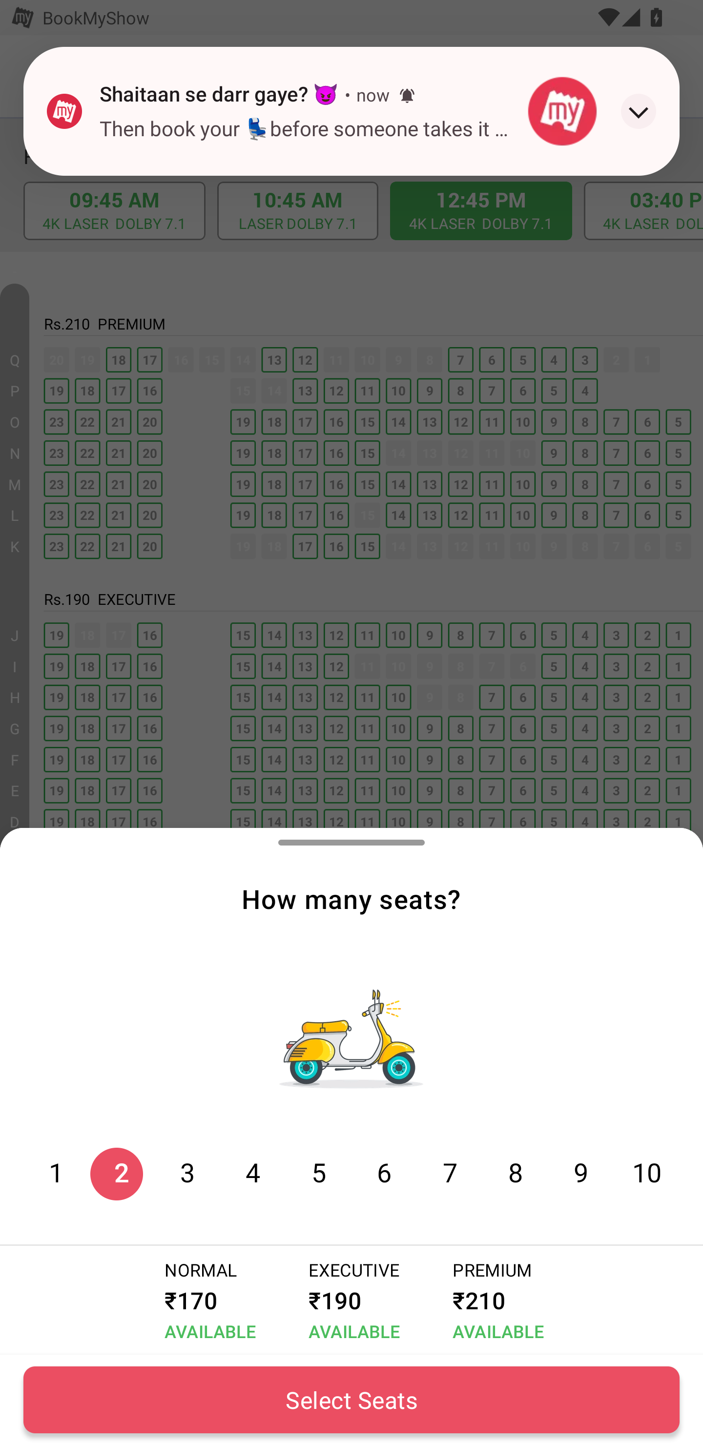  What do you see at coordinates (495, 1300) in the screenshot?
I see `PREMIUM ₹210 AVAILABLE` at bounding box center [495, 1300].